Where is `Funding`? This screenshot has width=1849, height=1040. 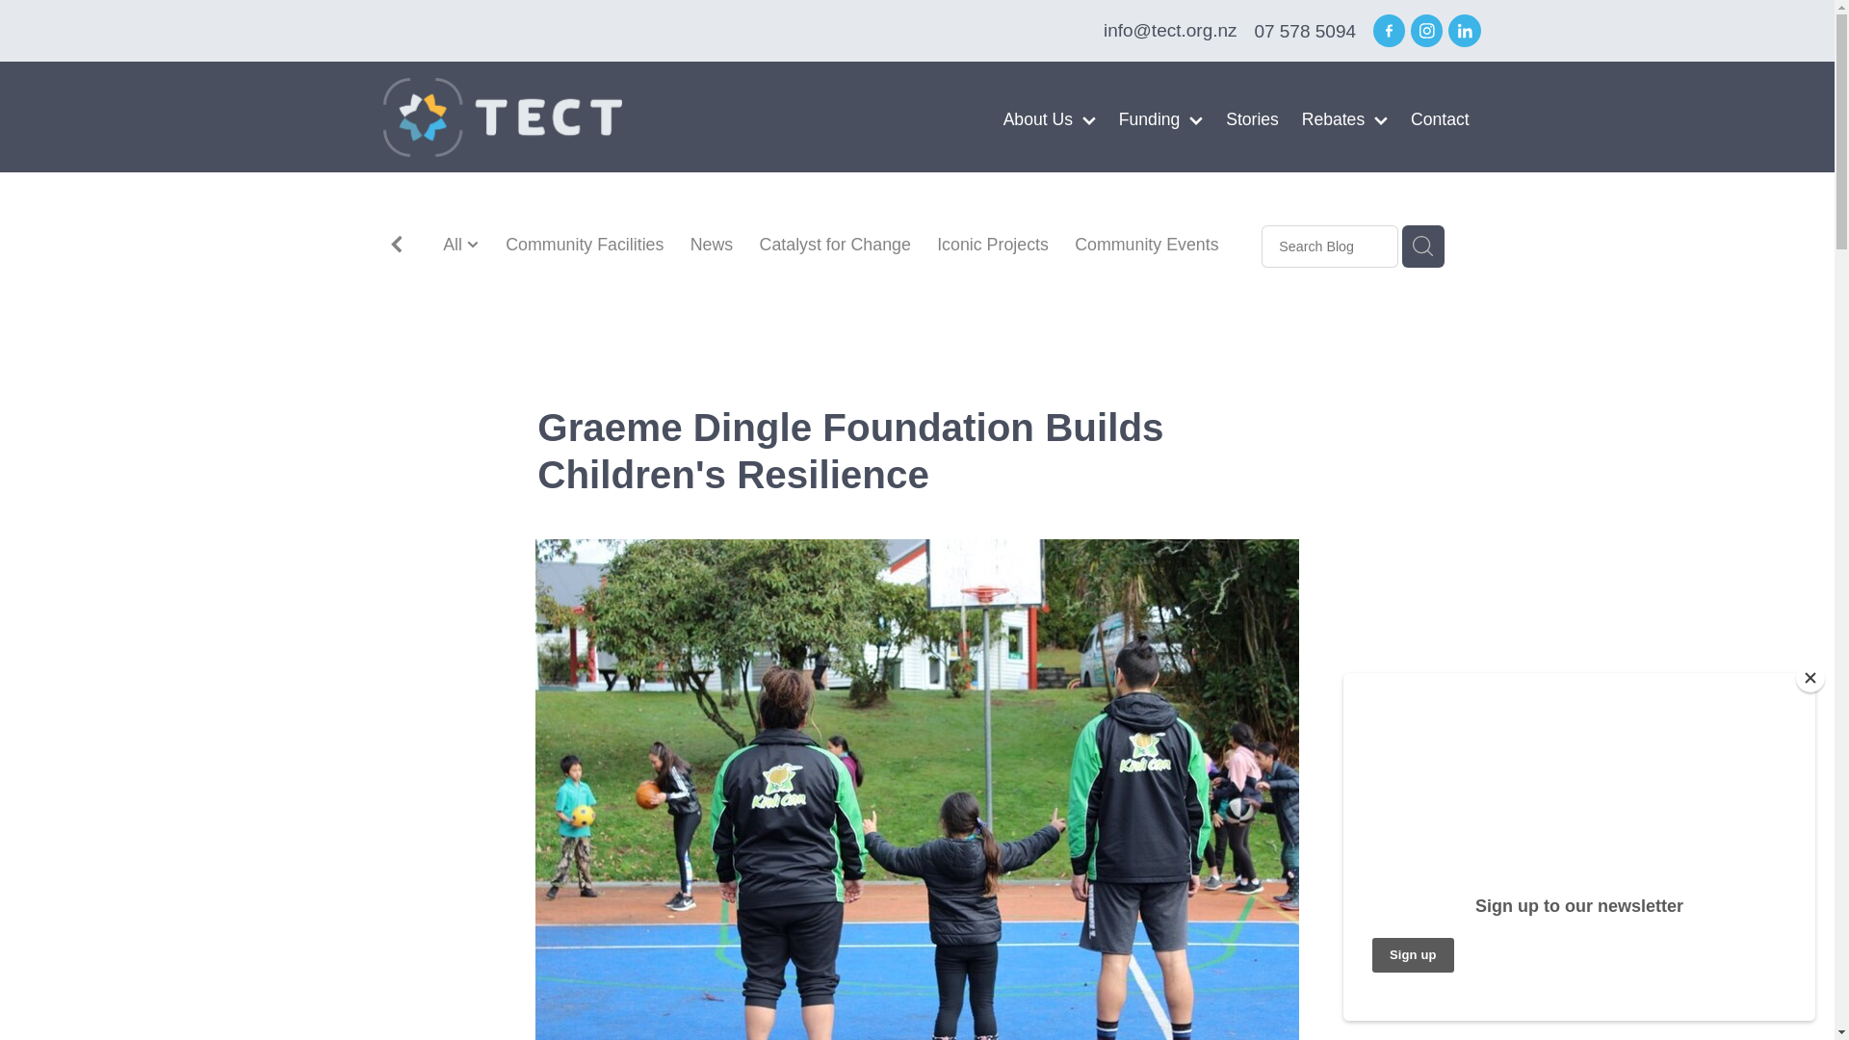
Funding is located at coordinates (1161, 119).